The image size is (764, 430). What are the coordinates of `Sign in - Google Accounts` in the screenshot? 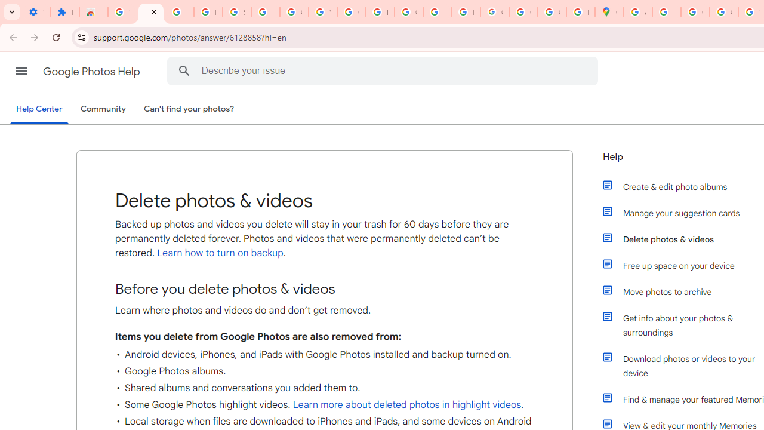 It's located at (122, 12).